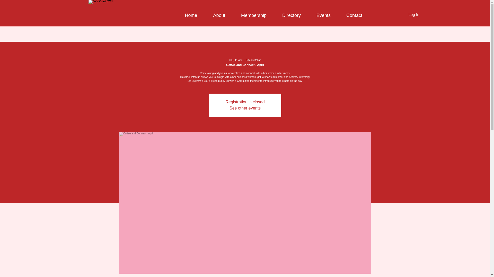  What do you see at coordinates (191, 13) in the screenshot?
I see `Home` at bounding box center [191, 13].